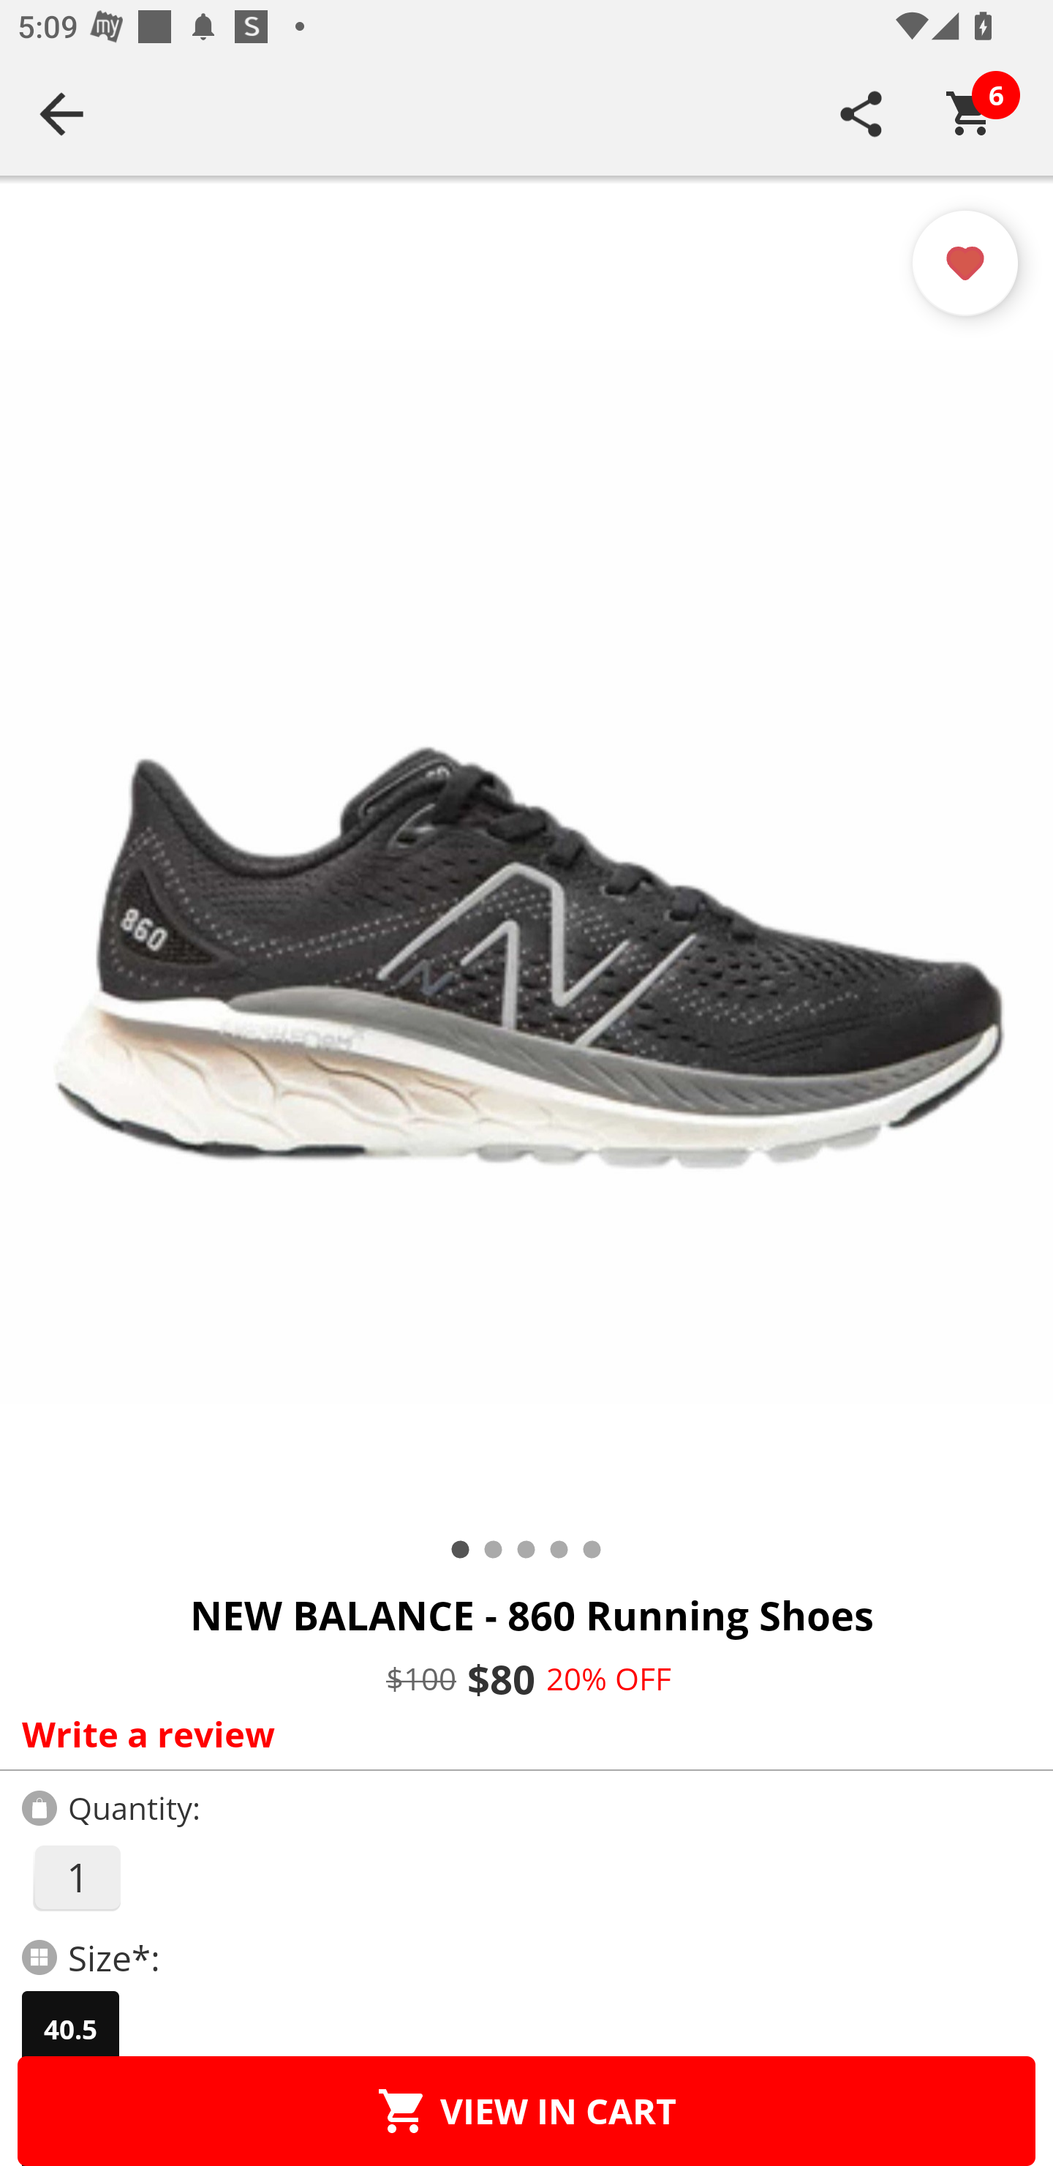  What do you see at coordinates (526, 2110) in the screenshot?
I see `VIEW IN CART` at bounding box center [526, 2110].